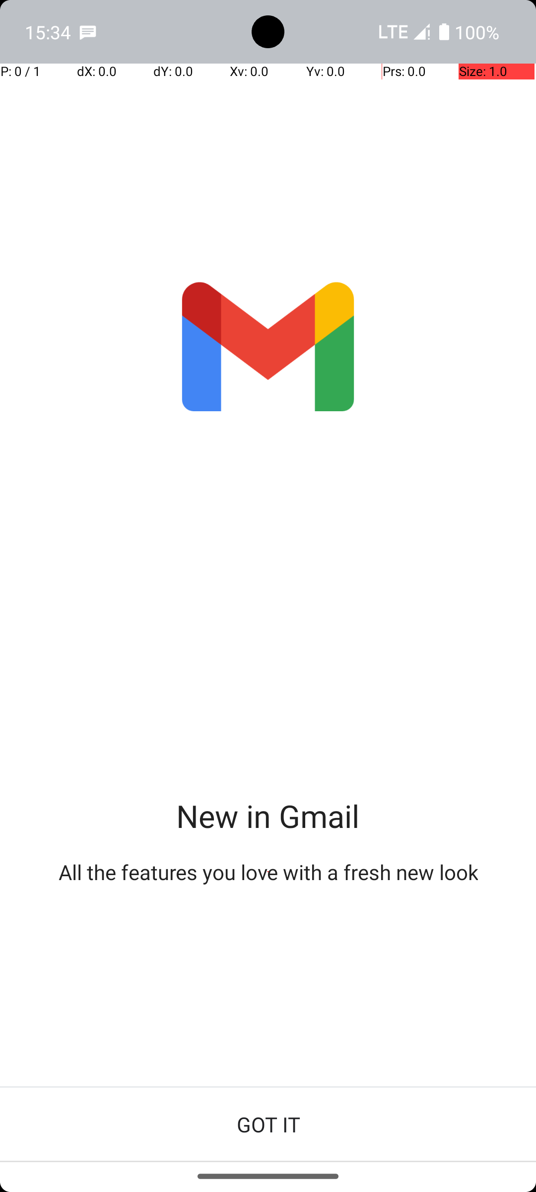  What do you see at coordinates (268, 872) in the screenshot?
I see `All the features you love with a fresh new look` at bounding box center [268, 872].